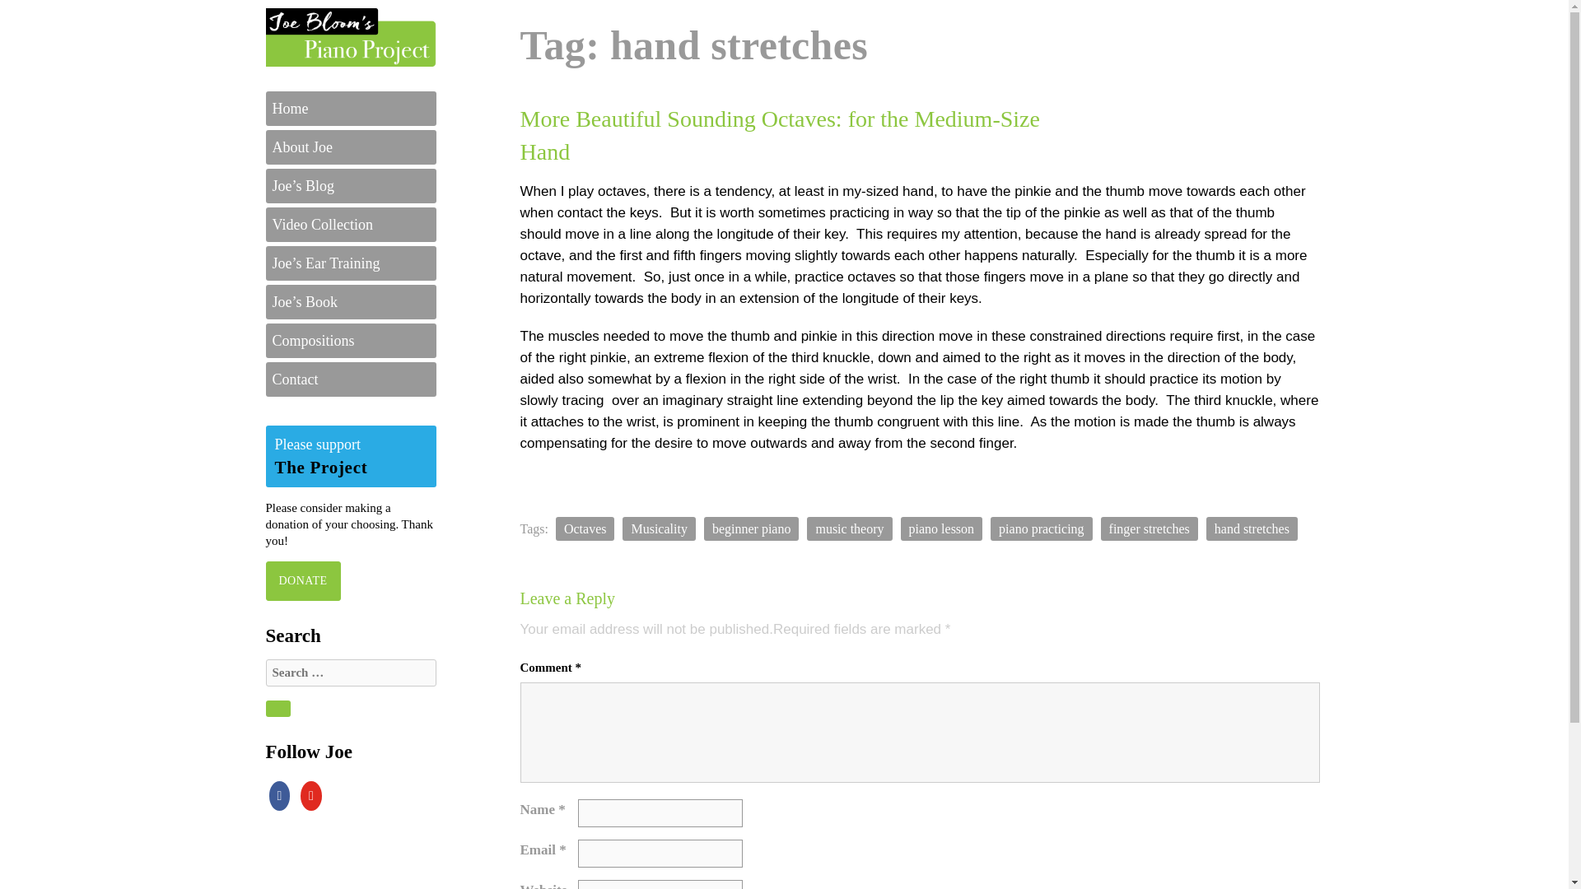 This screenshot has width=1581, height=889. Describe the element at coordinates (351, 224) in the screenshot. I see `Video Collection` at that location.